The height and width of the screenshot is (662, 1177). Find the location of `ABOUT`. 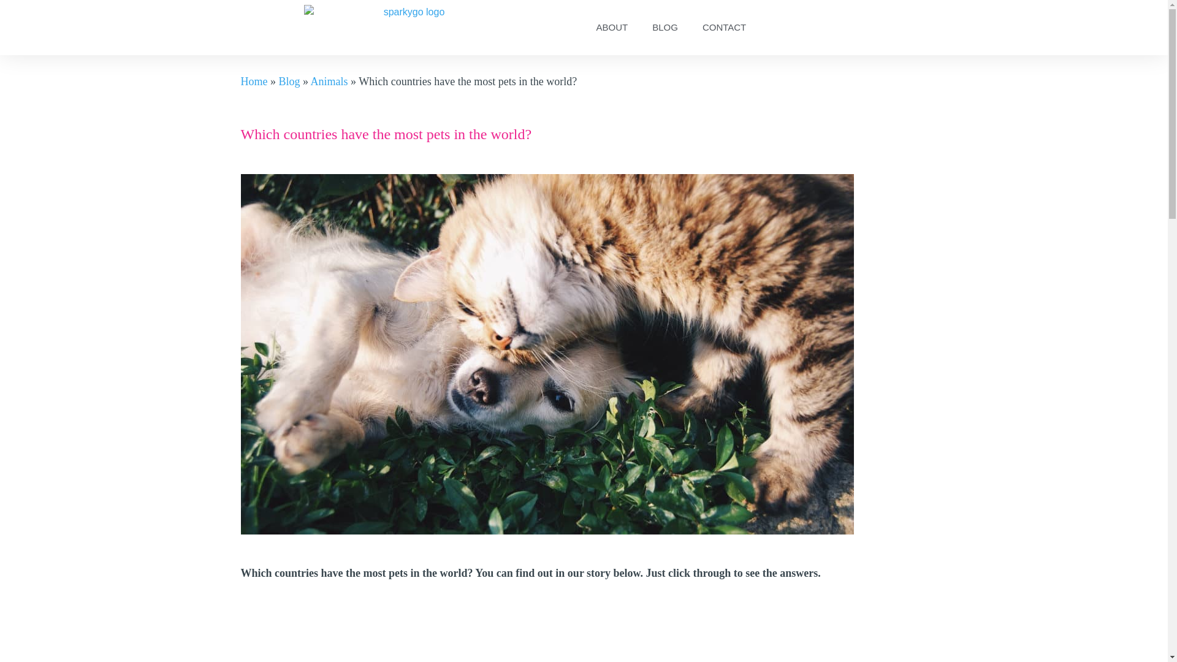

ABOUT is located at coordinates (612, 27).